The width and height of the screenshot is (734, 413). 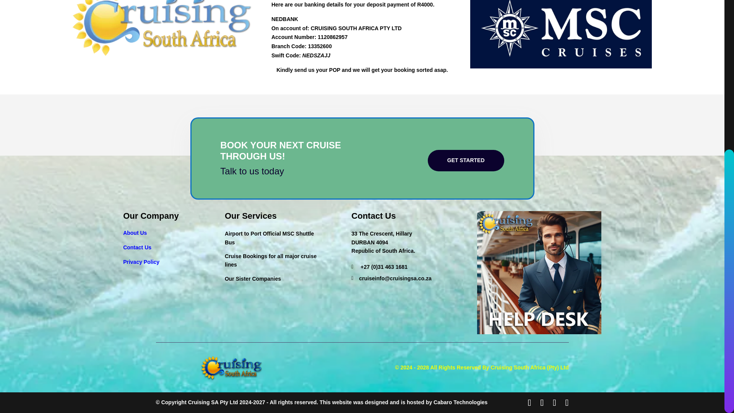 I want to click on MSC-LOGO-1, so click(x=561, y=34).